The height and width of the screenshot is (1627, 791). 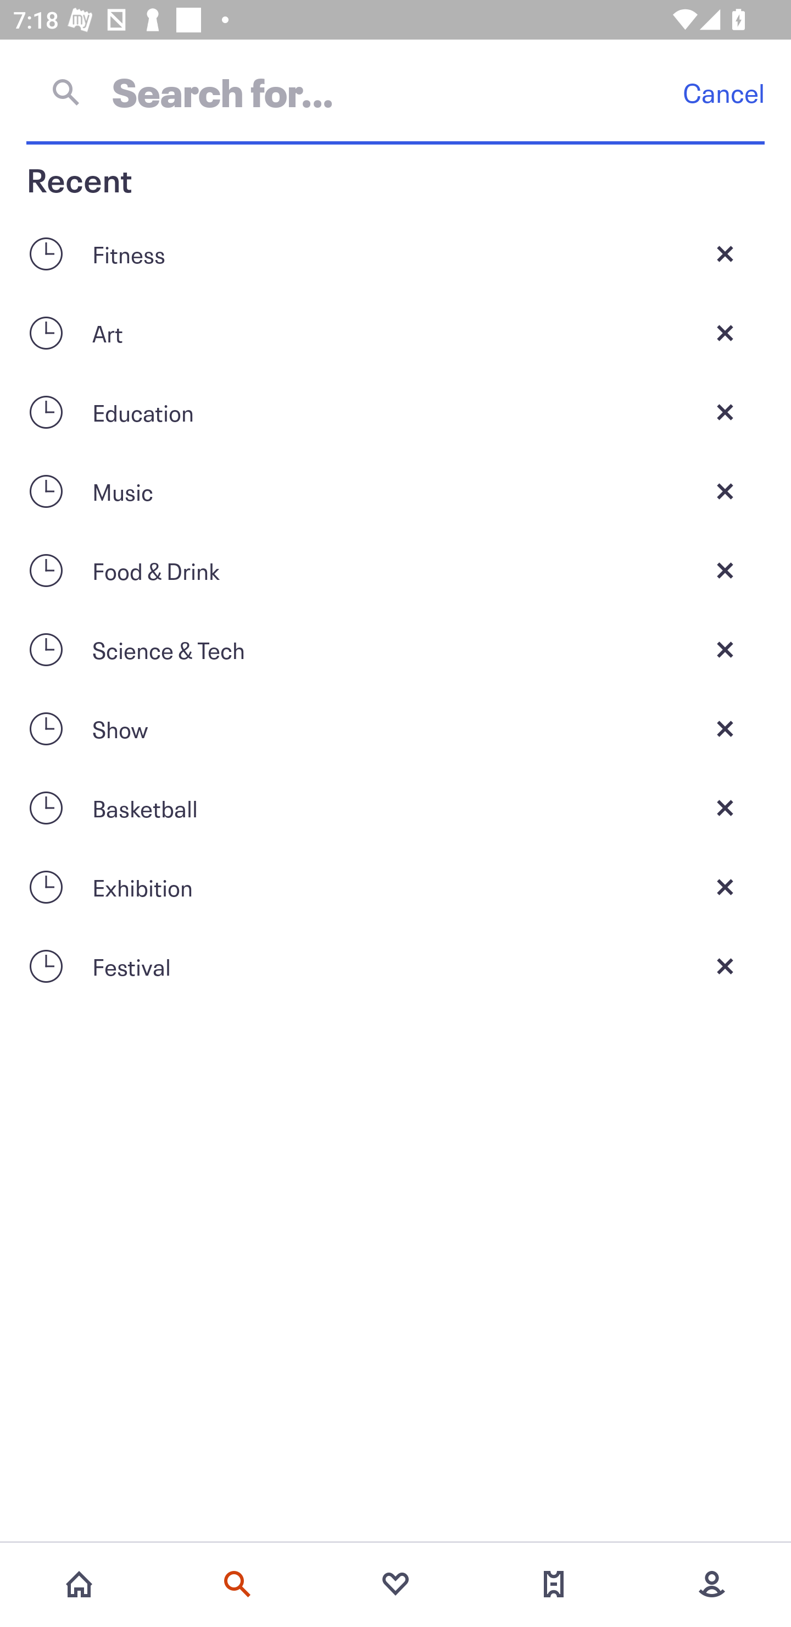 I want to click on More, so click(x=712, y=1584).